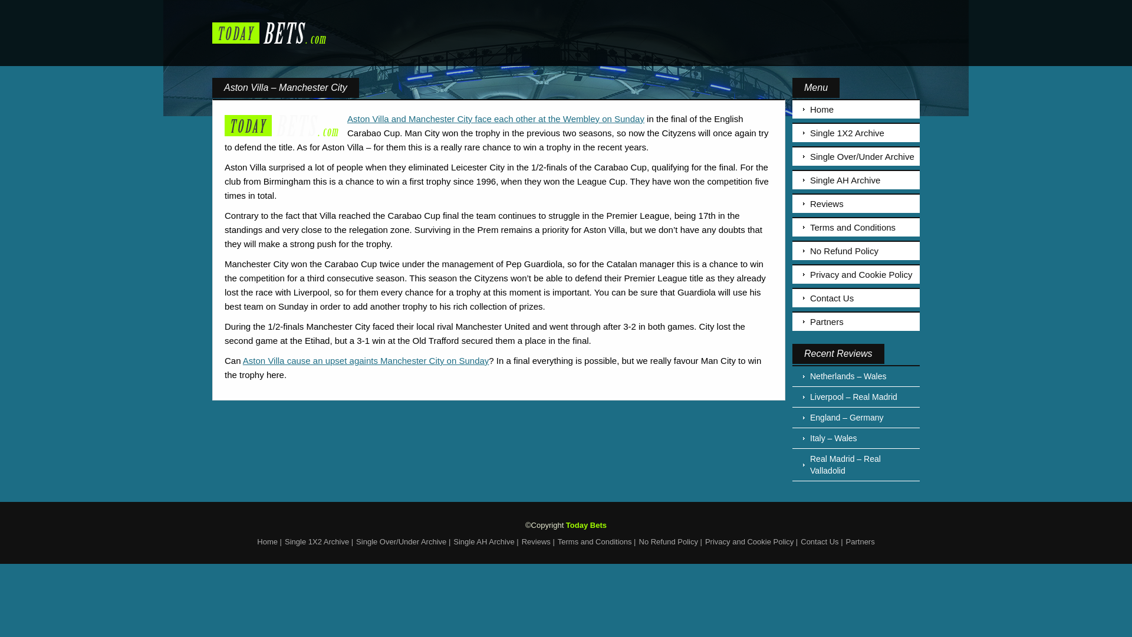 The height and width of the screenshot is (637, 1132). What do you see at coordinates (317, 541) in the screenshot?
I see `Single 1X2 Archive` at bounding box center [317, 541].